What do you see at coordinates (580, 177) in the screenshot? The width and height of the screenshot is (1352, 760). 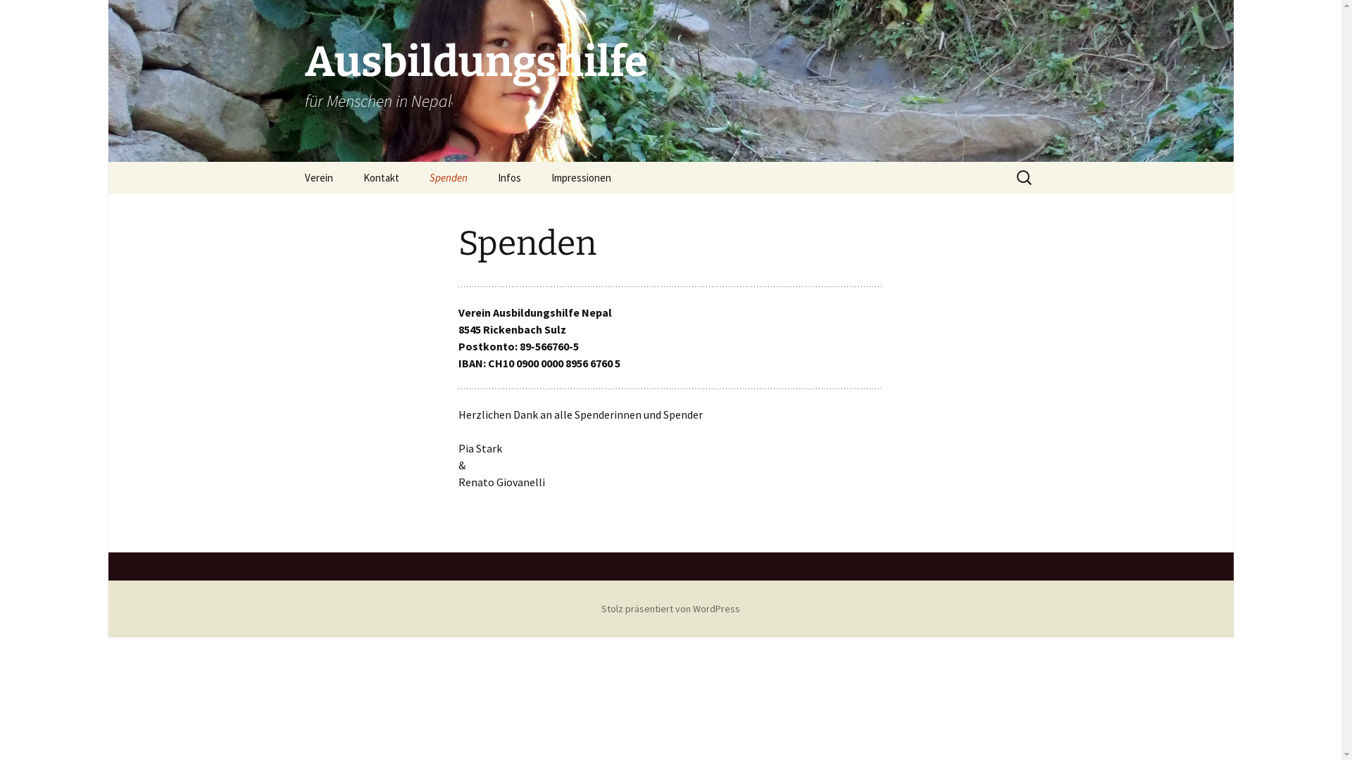 I see `Impressionen` at bounding box center [580, 177].